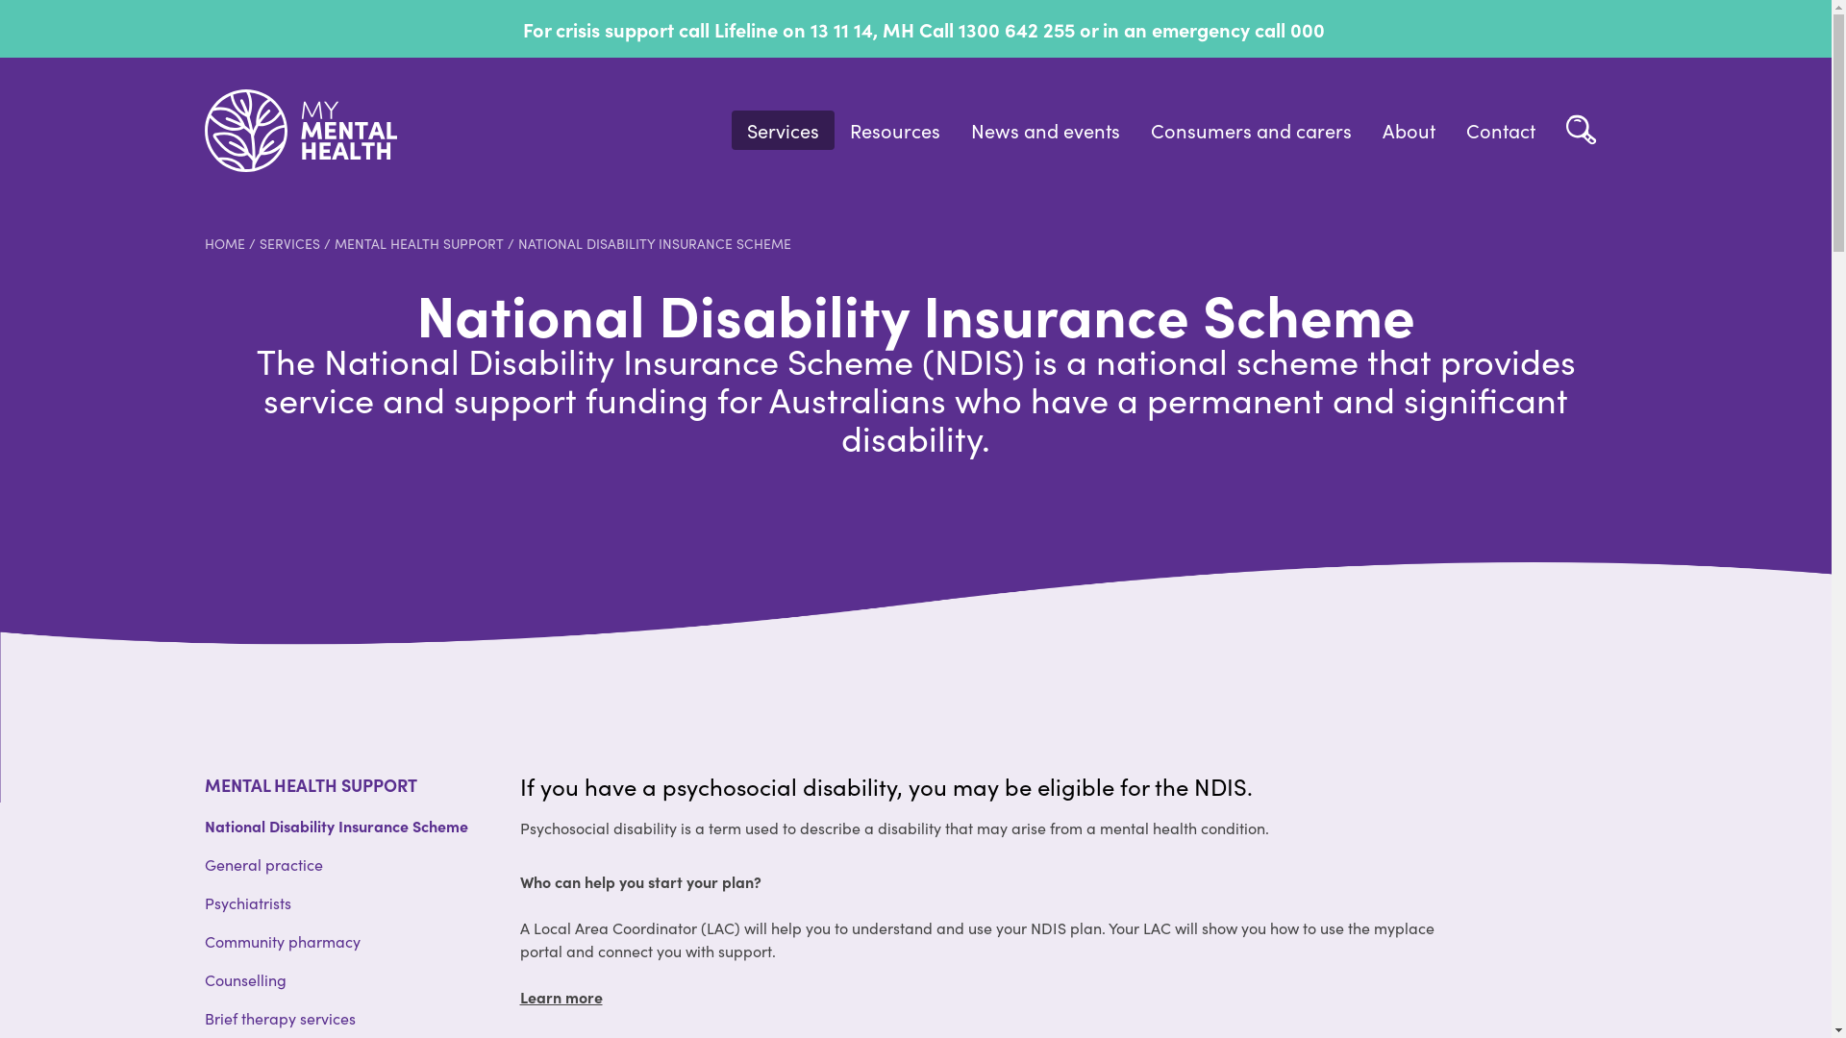  What do you see at coordinates (1500, 130) in the screenshot?
I see `Contact` at bounding box center [1500, 130].